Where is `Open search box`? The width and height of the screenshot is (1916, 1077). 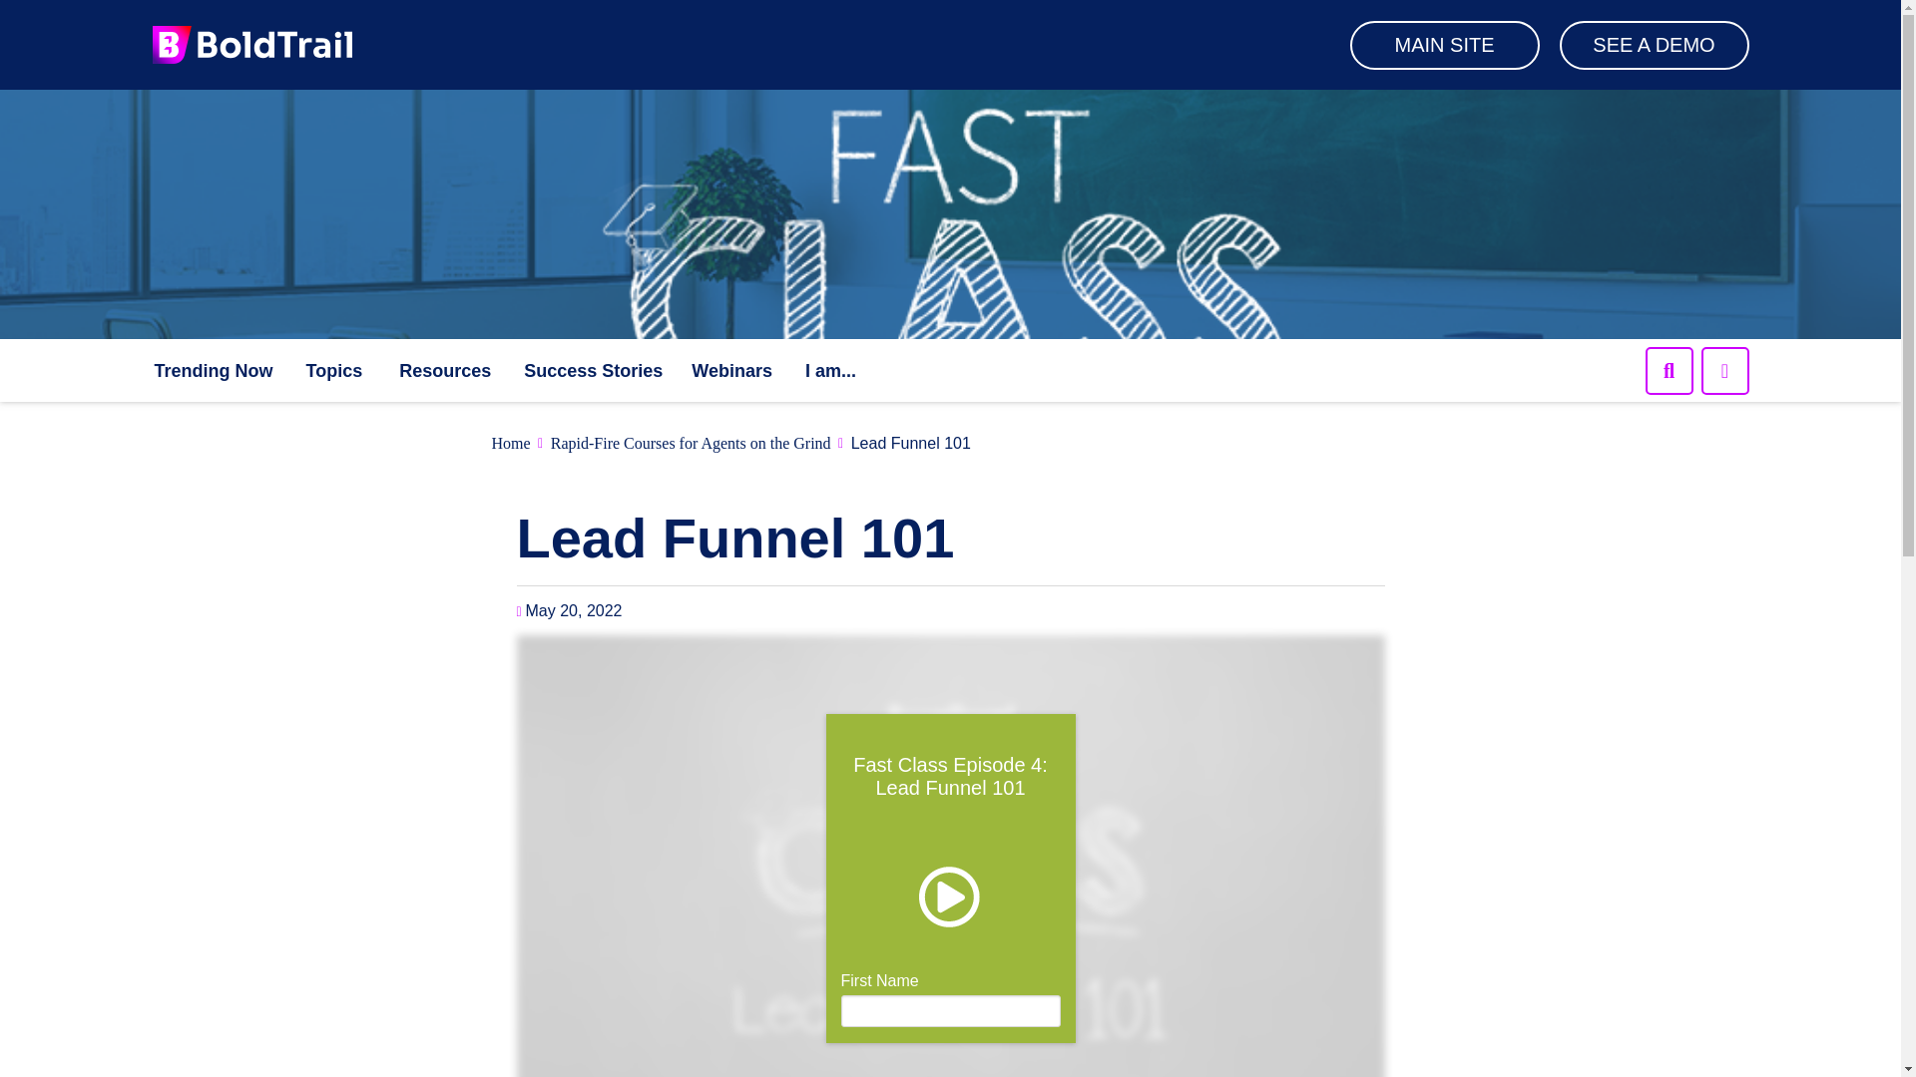 Open search box is located at coordinates (950, 999).